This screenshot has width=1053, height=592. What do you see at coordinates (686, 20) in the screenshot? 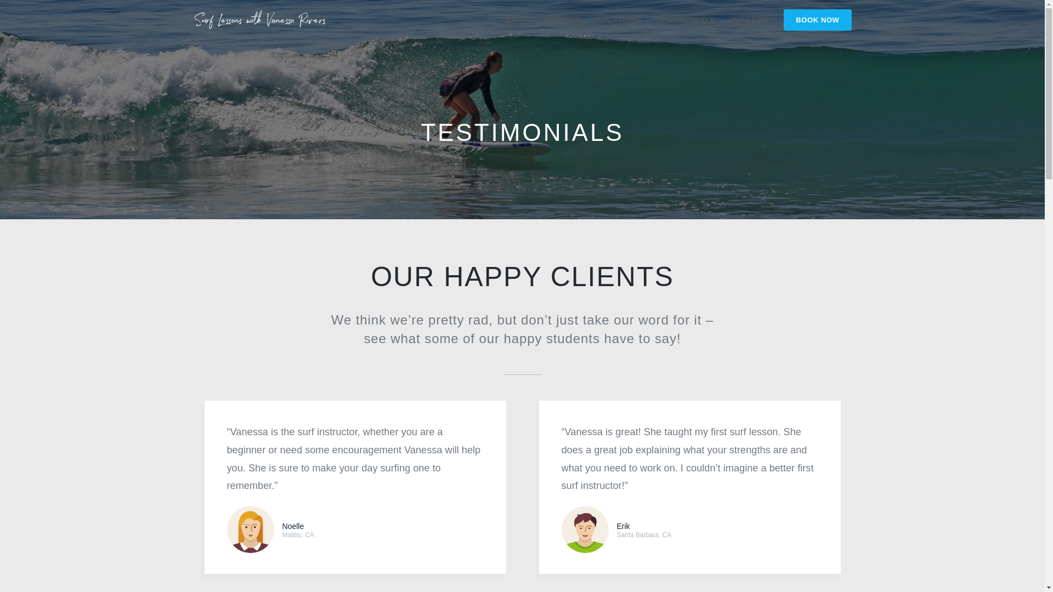
I see `TESTIMONIALS` at bounding box center [686, 20].